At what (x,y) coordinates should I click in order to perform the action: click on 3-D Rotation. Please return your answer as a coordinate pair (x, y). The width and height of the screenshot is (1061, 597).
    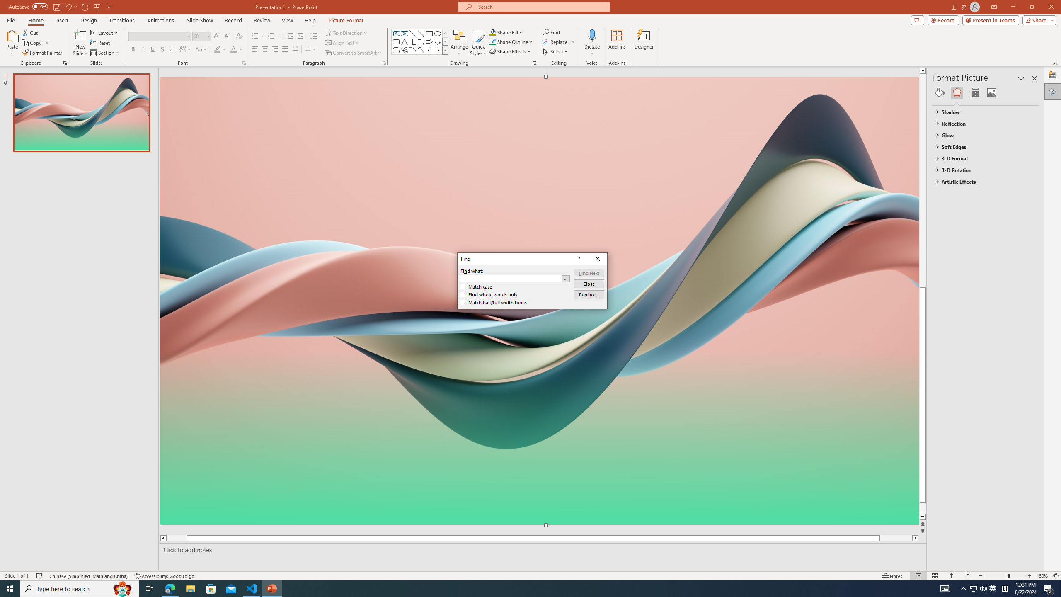
    Looking at the image, I should click on (981, 170).